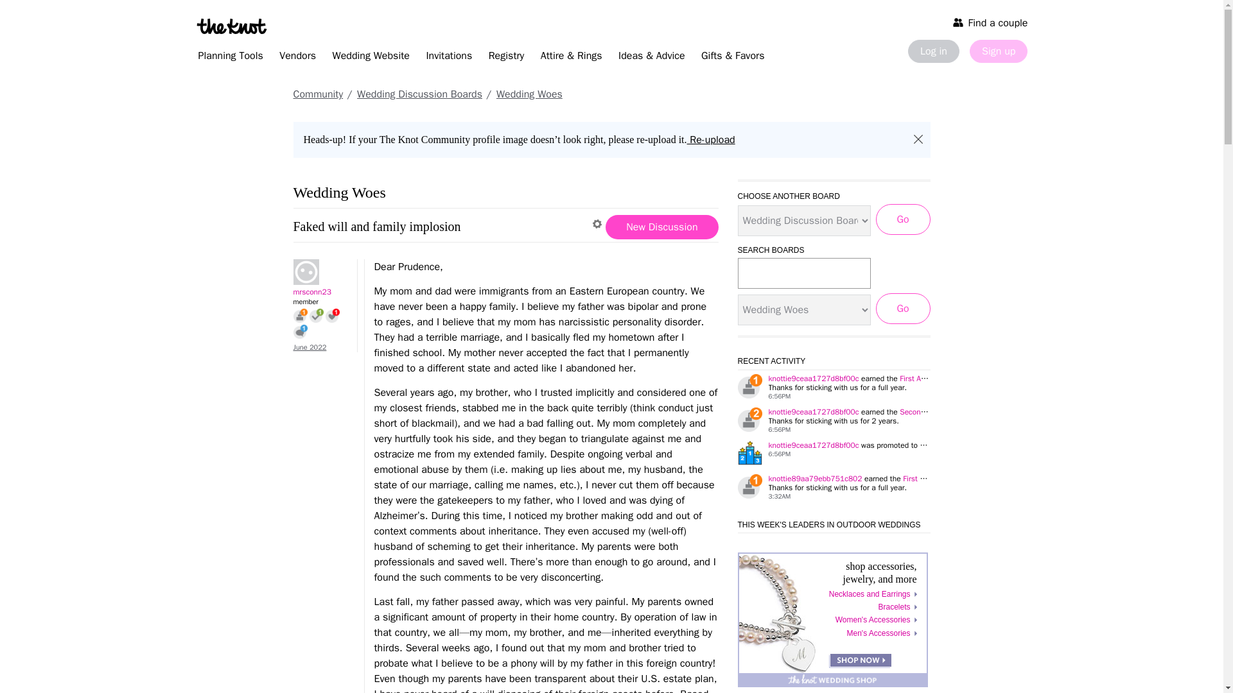 This screenshot has height=693, width=1233. Describe the element at coordinates (903, 308) in the screenshot. I see `Go` at that location.